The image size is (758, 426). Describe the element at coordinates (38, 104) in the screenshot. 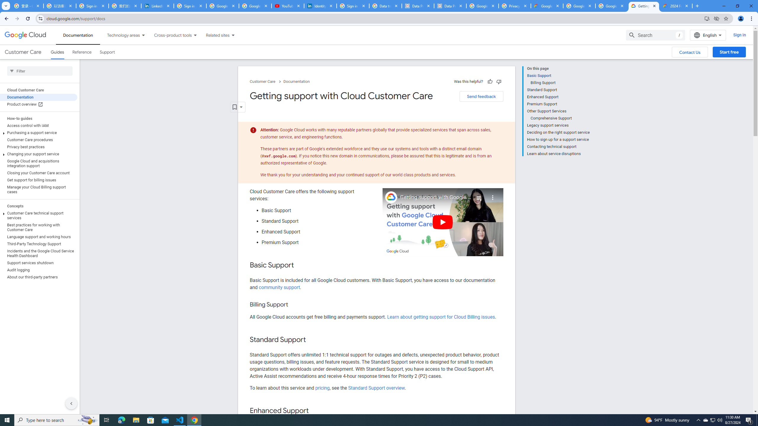

I see `Product overview` at that location.